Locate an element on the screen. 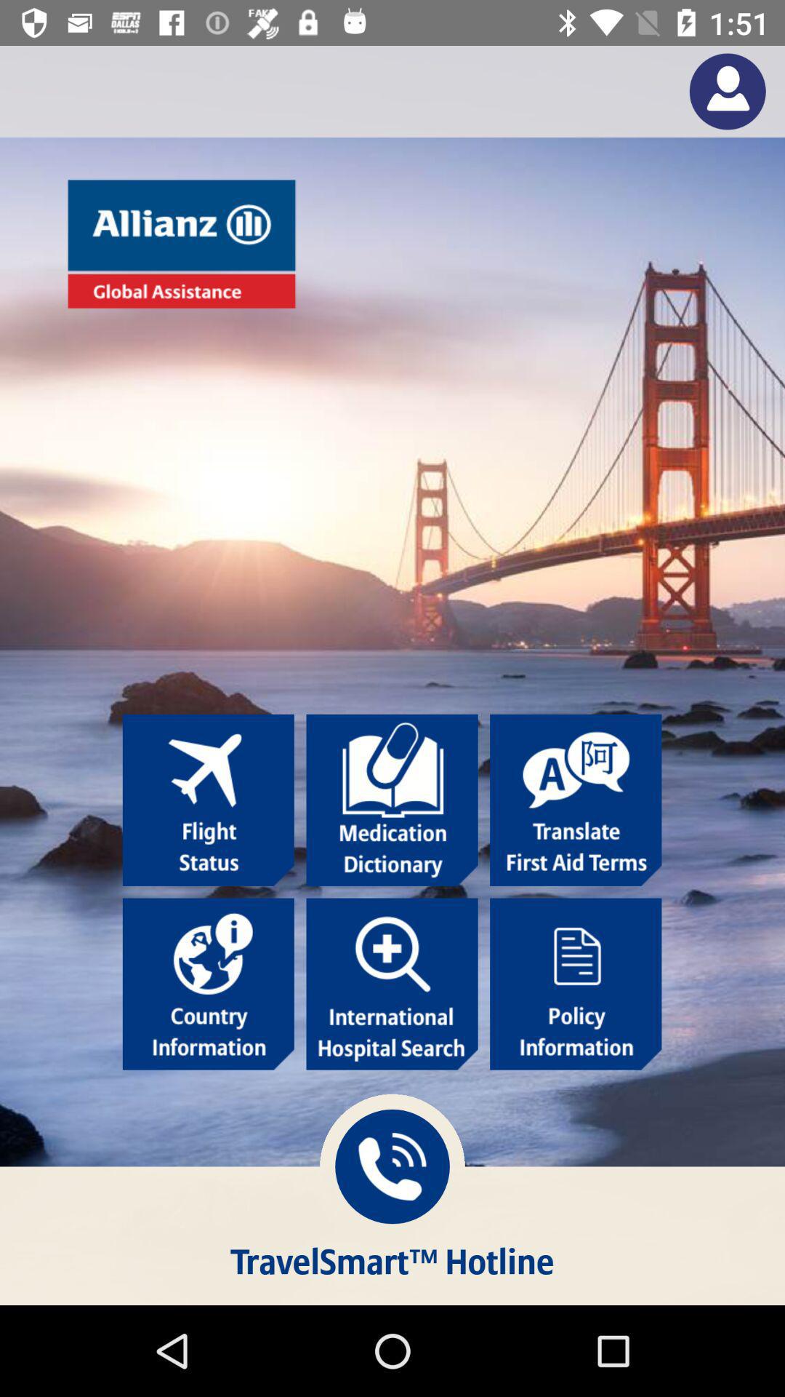 The width and height of the screenshot is (785, 1397). contact a person is located at coordinates (727, 92).